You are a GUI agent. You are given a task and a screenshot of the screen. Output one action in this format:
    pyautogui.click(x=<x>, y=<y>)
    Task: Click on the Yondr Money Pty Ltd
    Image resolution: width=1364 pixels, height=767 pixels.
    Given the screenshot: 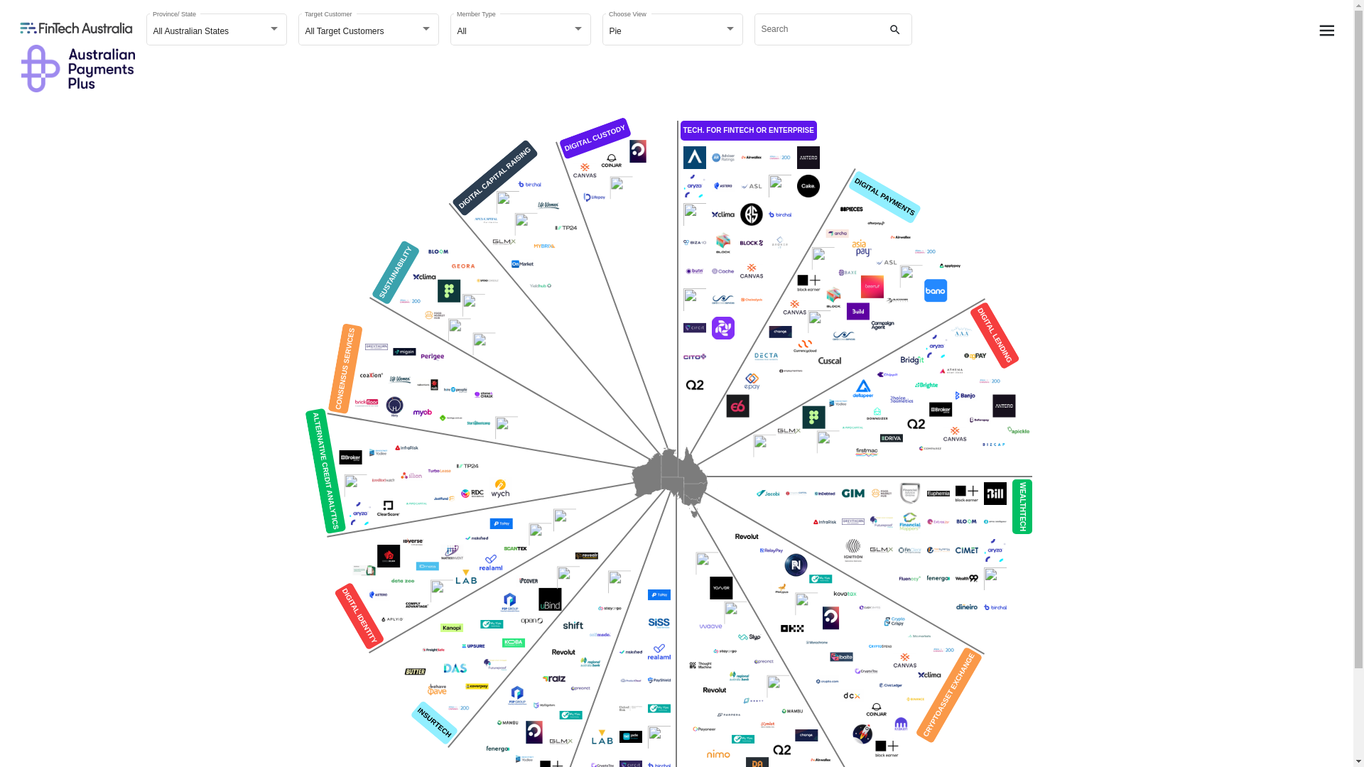 What is the action you would take?
    pyautogui.click(x=720, y=588)
    